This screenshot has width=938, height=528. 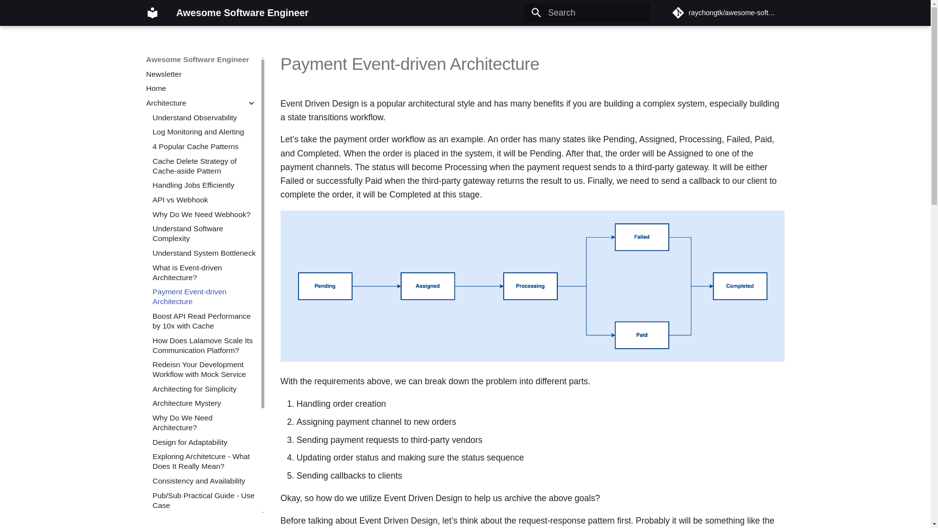 I want to click on What is Event-driven Architecture?, so click(x=204, y=272).